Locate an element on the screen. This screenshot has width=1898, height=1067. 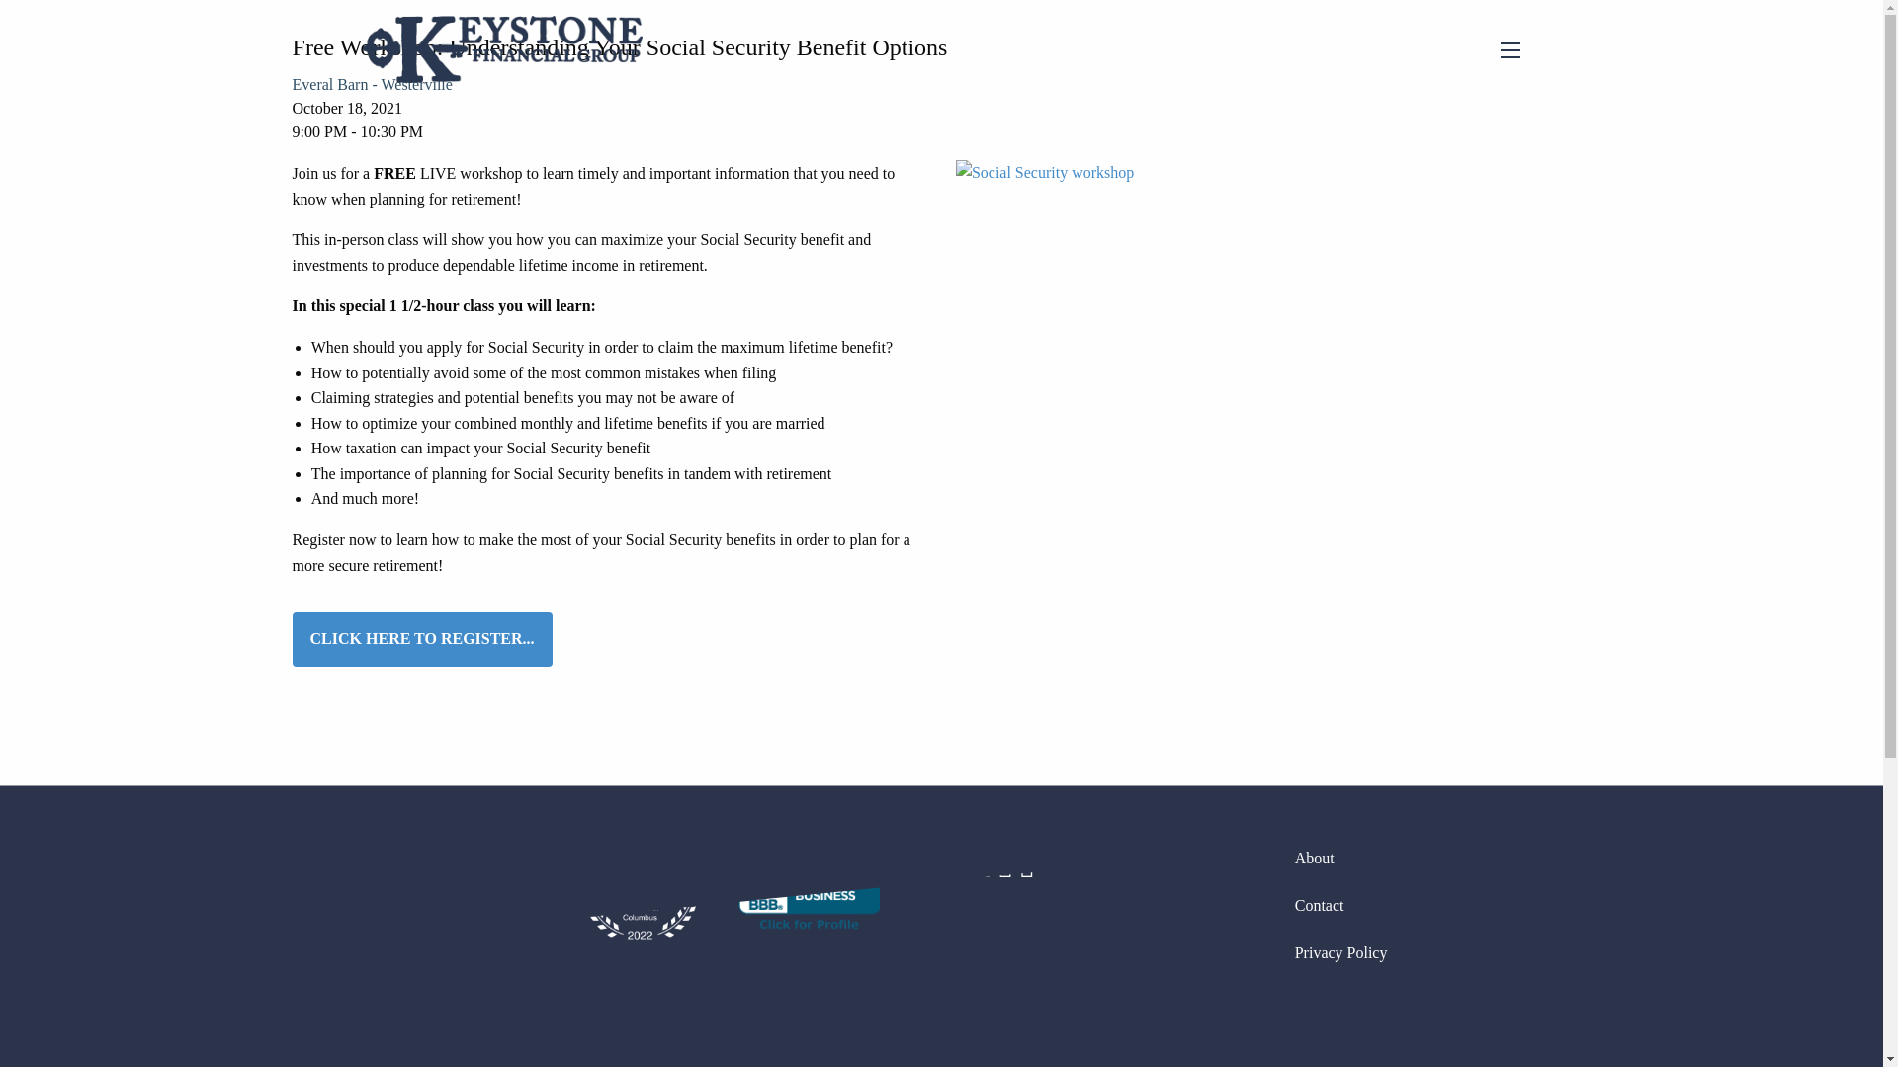
CLICK HERE TO REGISTER... is located at coordinates (421, 639).